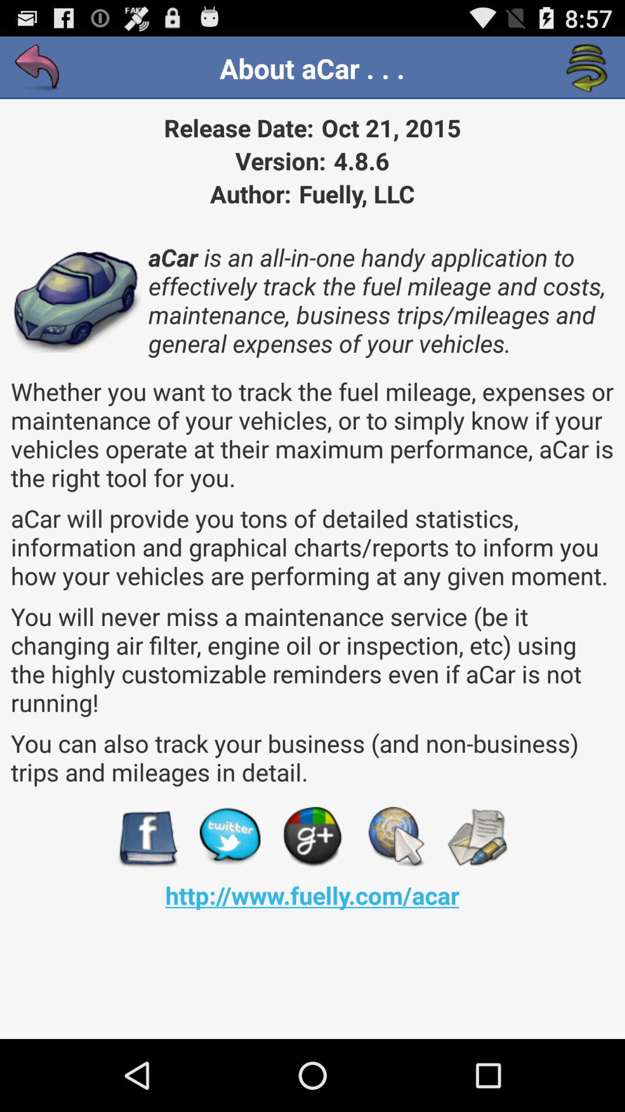  Describe the element at coordinates (147, 837) in the screenshot. I see `visit facebook page` at that location.